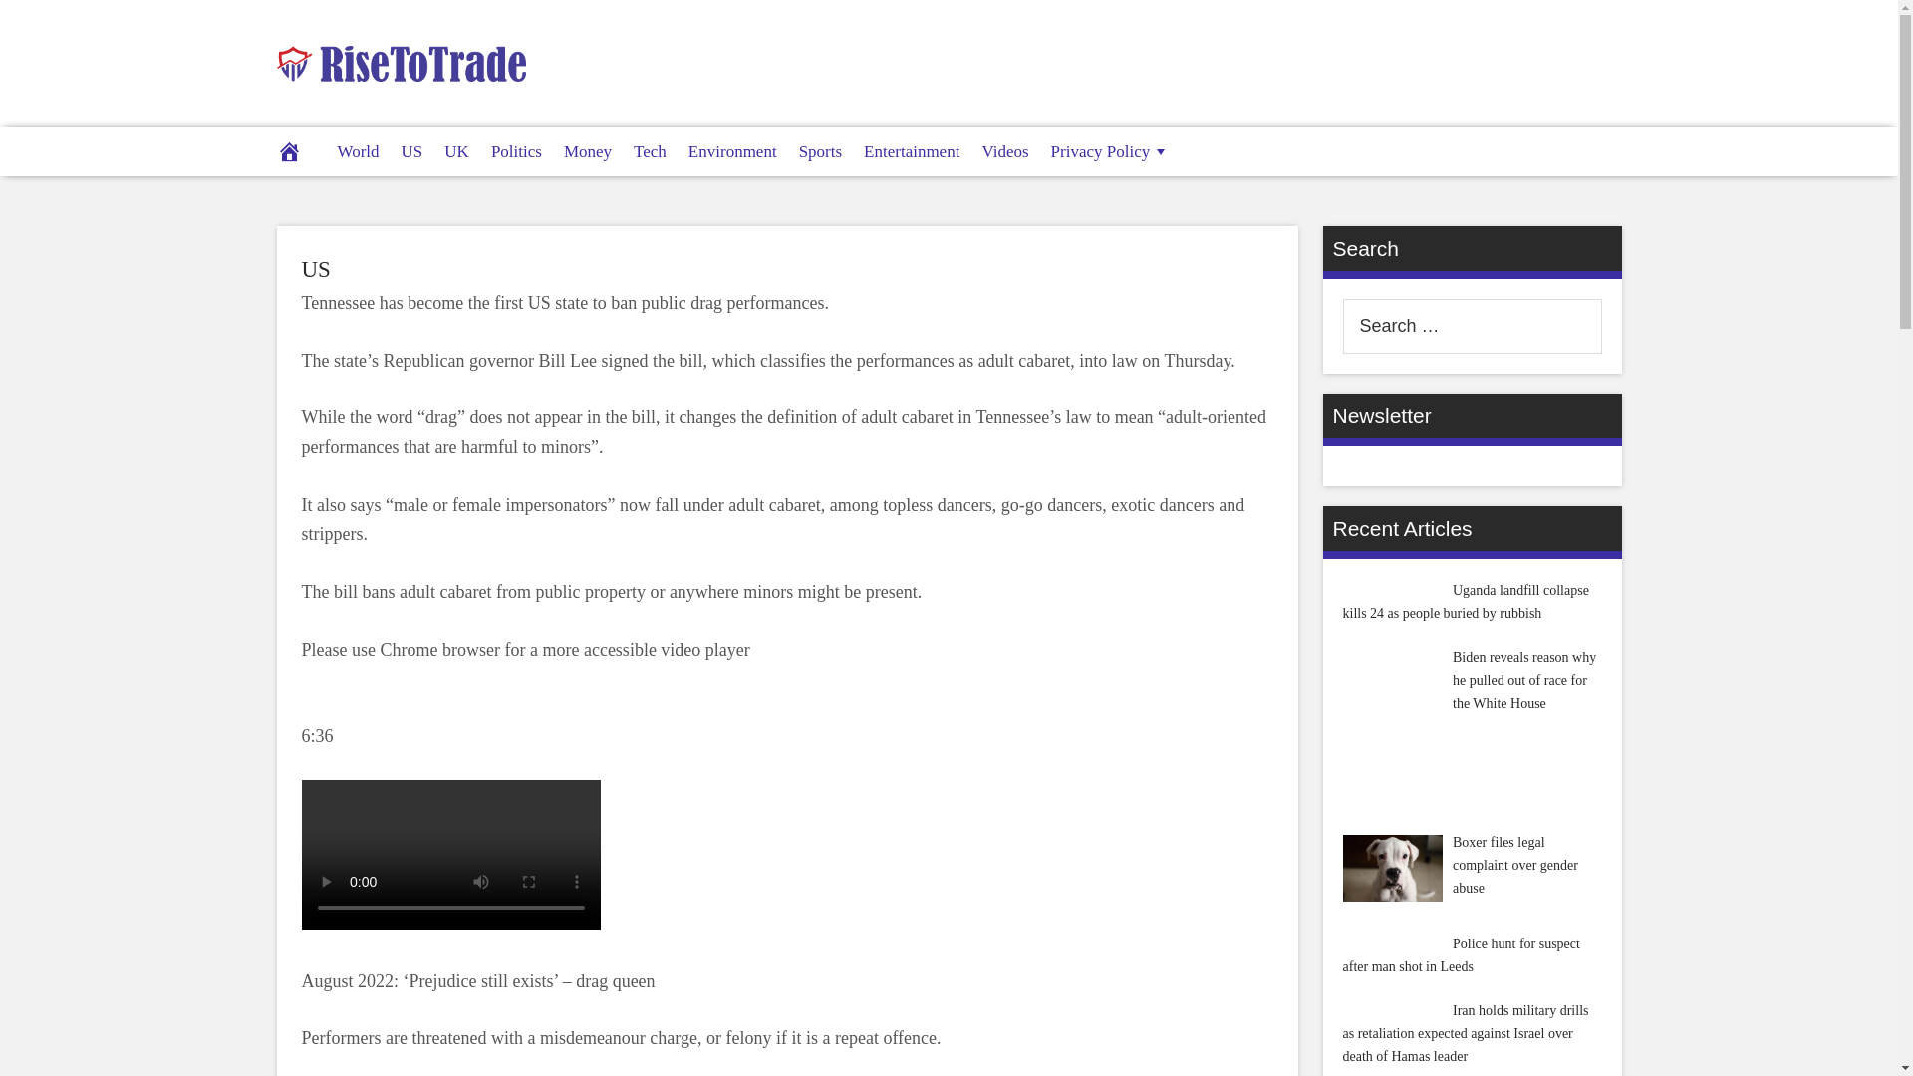  What do you see at coordinates (732, 151) in the screenshot?
I see `Environment` at bounding box center [732, 151].